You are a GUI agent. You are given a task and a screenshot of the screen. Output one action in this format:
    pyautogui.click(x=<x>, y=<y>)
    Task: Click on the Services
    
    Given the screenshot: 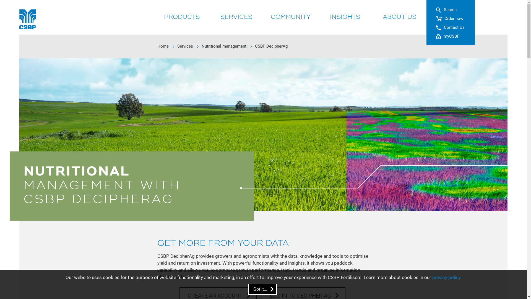 What is the action you would take?
    pyautogui.click(x=185, y=46)
    